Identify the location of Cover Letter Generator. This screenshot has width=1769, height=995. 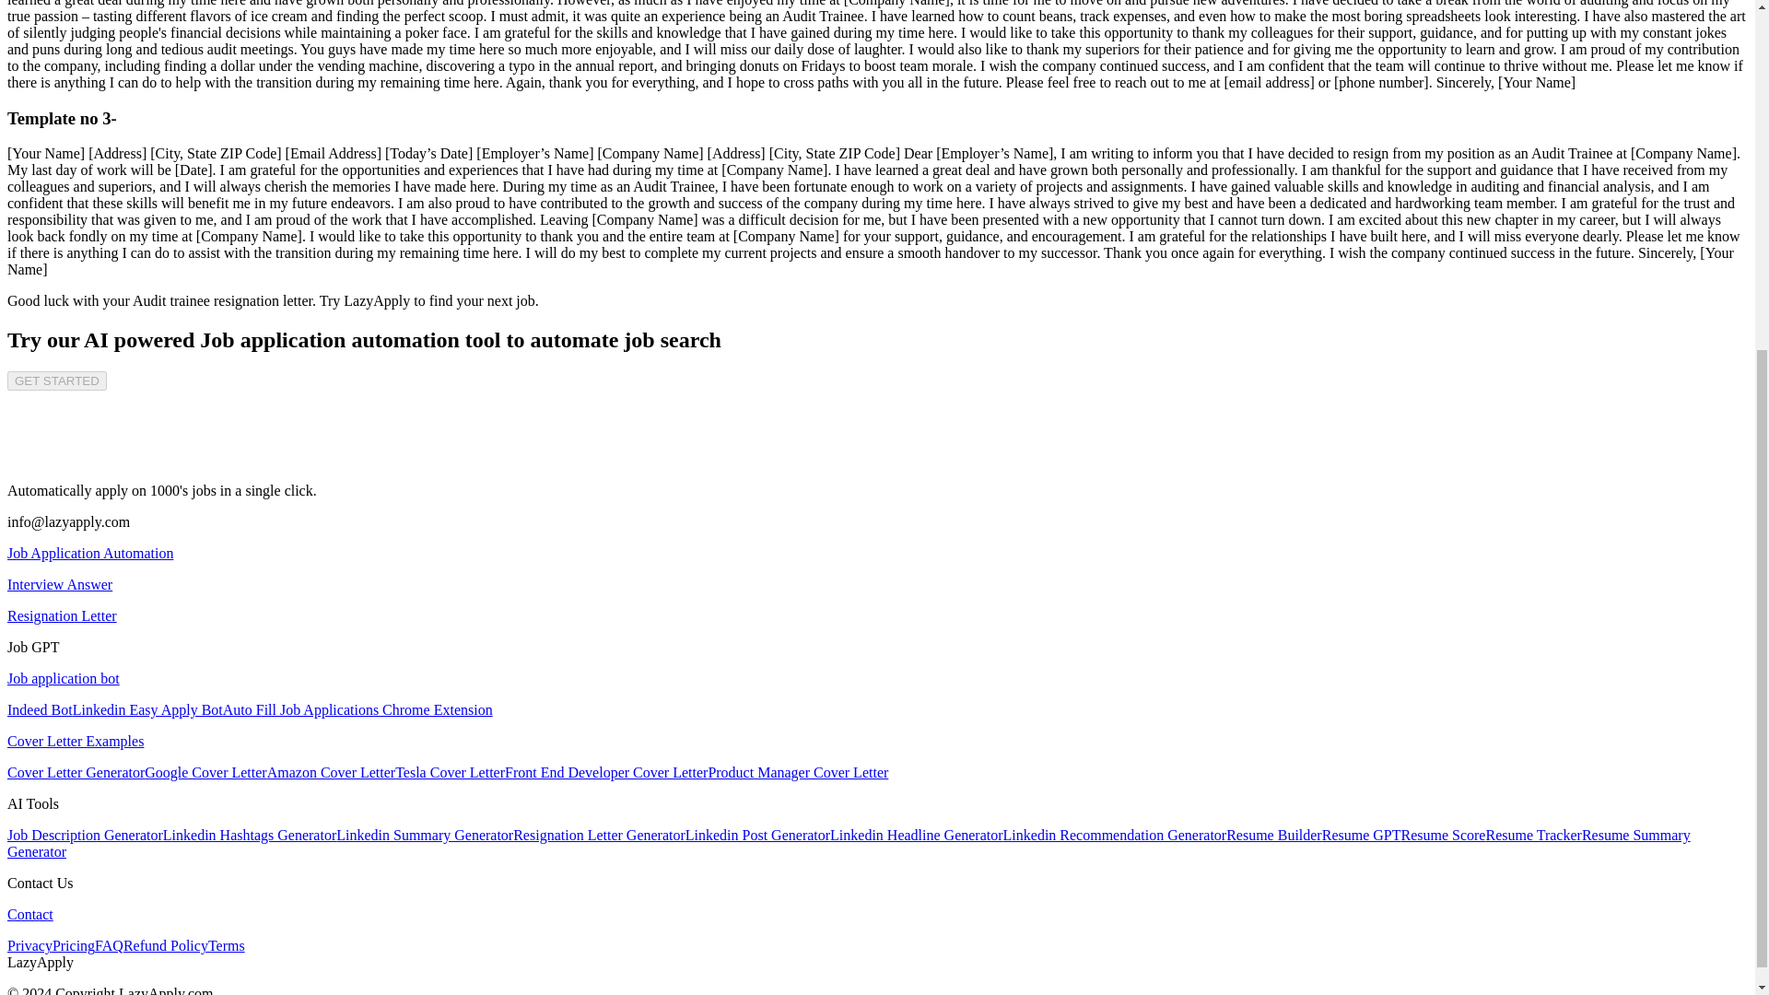
(76, 772).